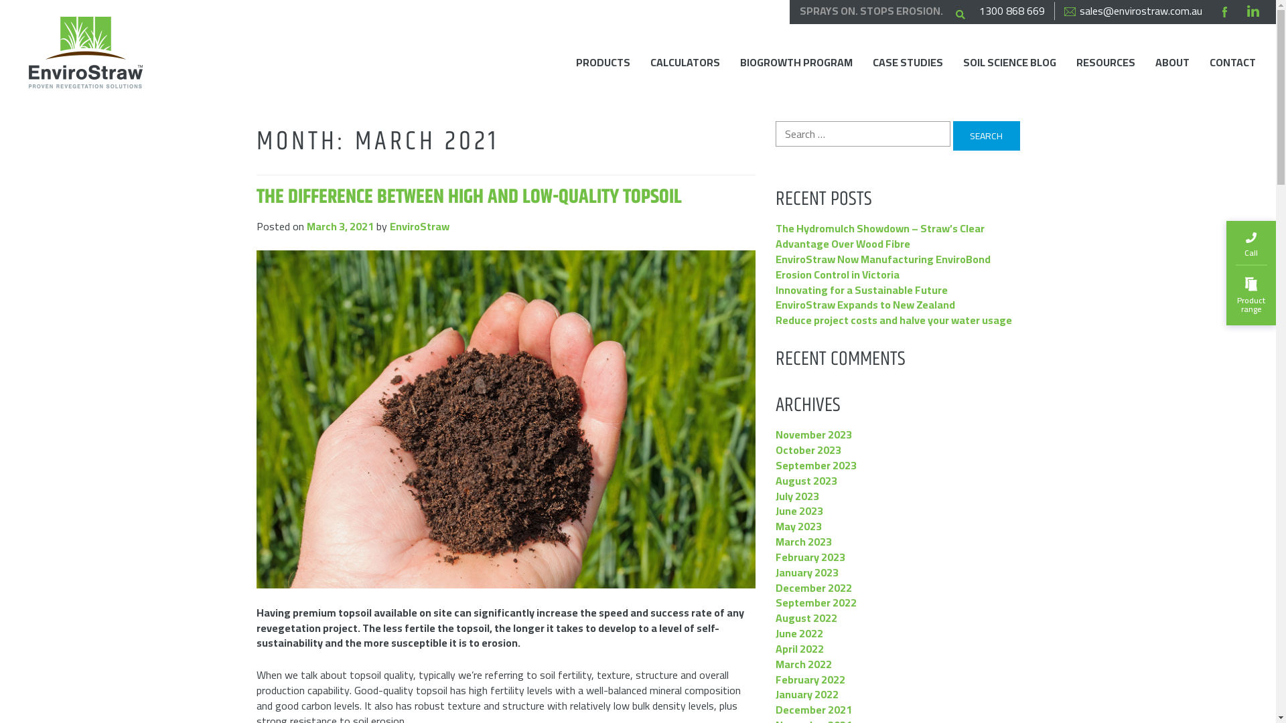 The width and height of the screenshot is (1286, 723). I want to click on EnviroStraw, so click(86, 52).